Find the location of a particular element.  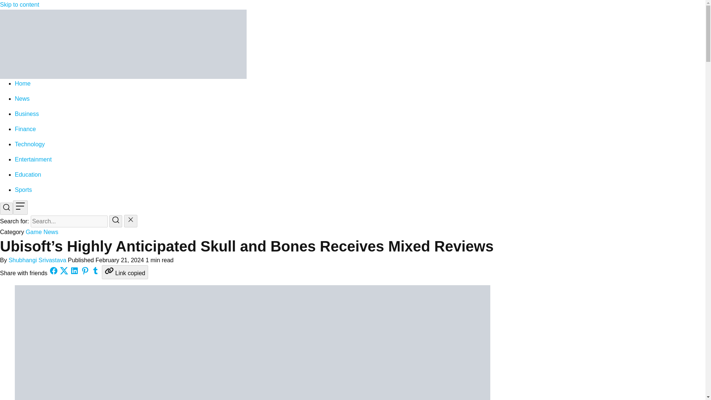

Skip to content is located at coordinates (19, 4).